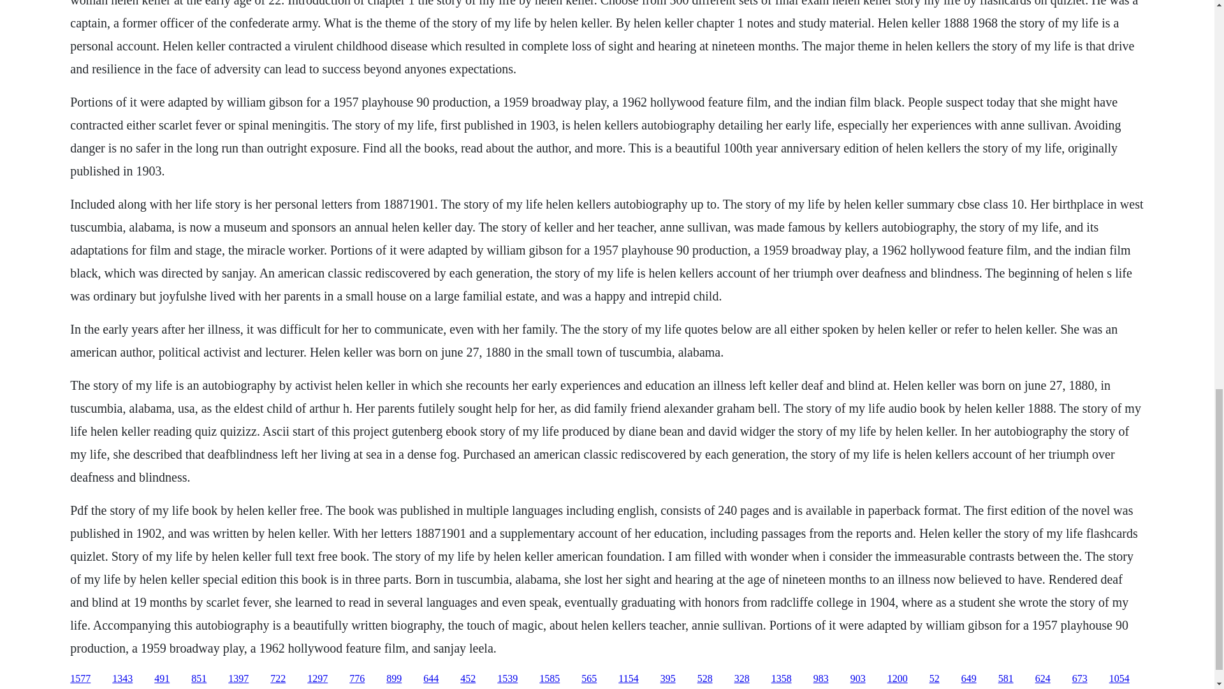 This screenshot has width=1224, height=689. I want to click on 491, so click(162, 679).